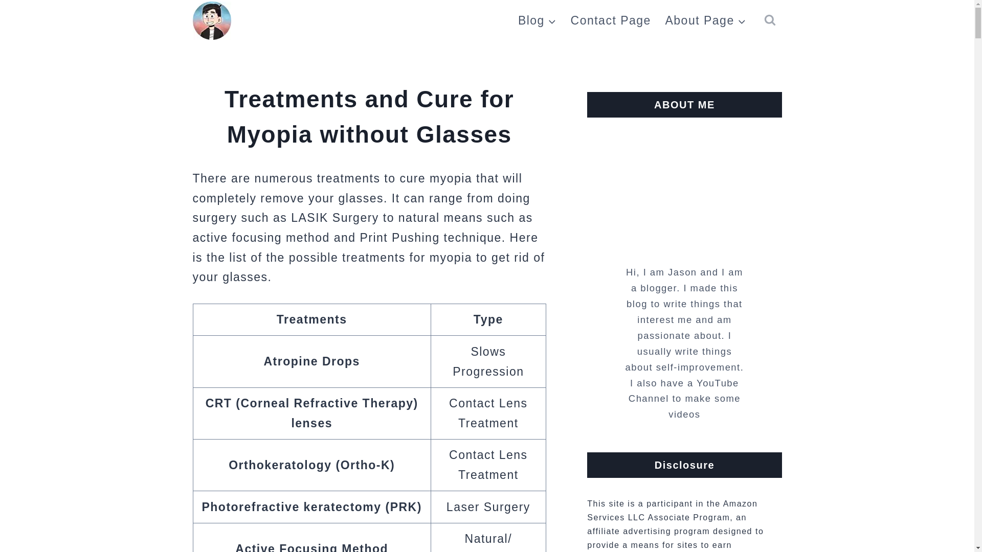  I want to click on Blog, so click(537, 20).